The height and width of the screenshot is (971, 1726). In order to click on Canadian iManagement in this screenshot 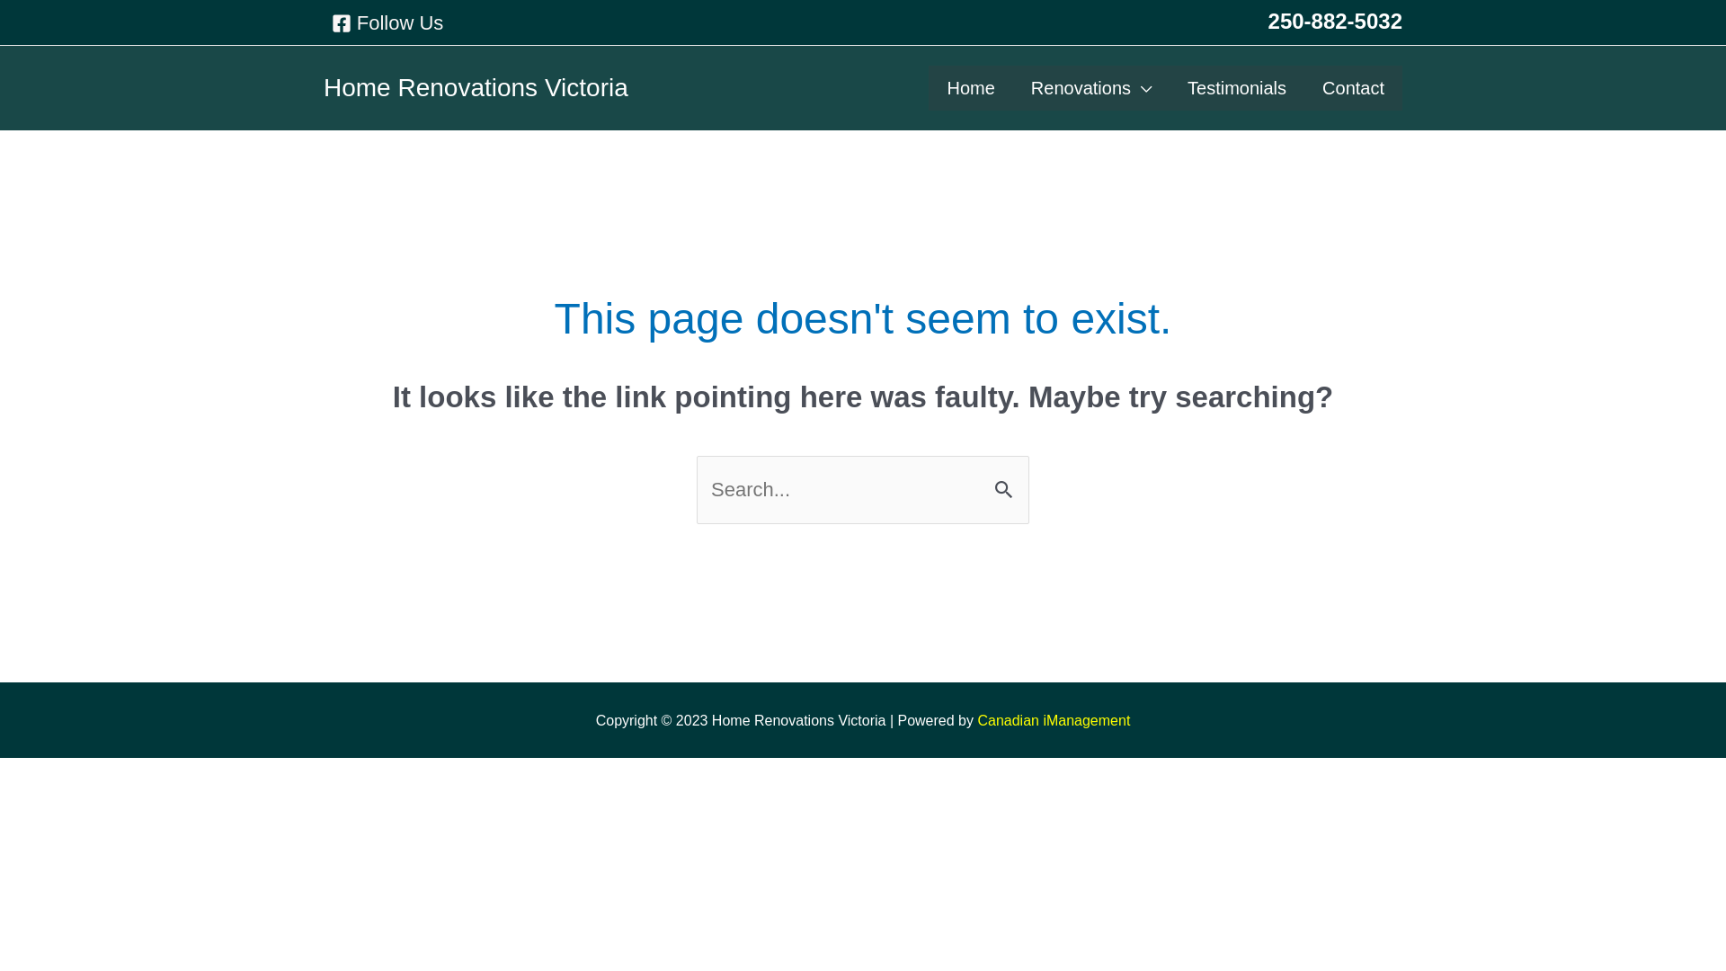, I will do `click(1054, 721)`.